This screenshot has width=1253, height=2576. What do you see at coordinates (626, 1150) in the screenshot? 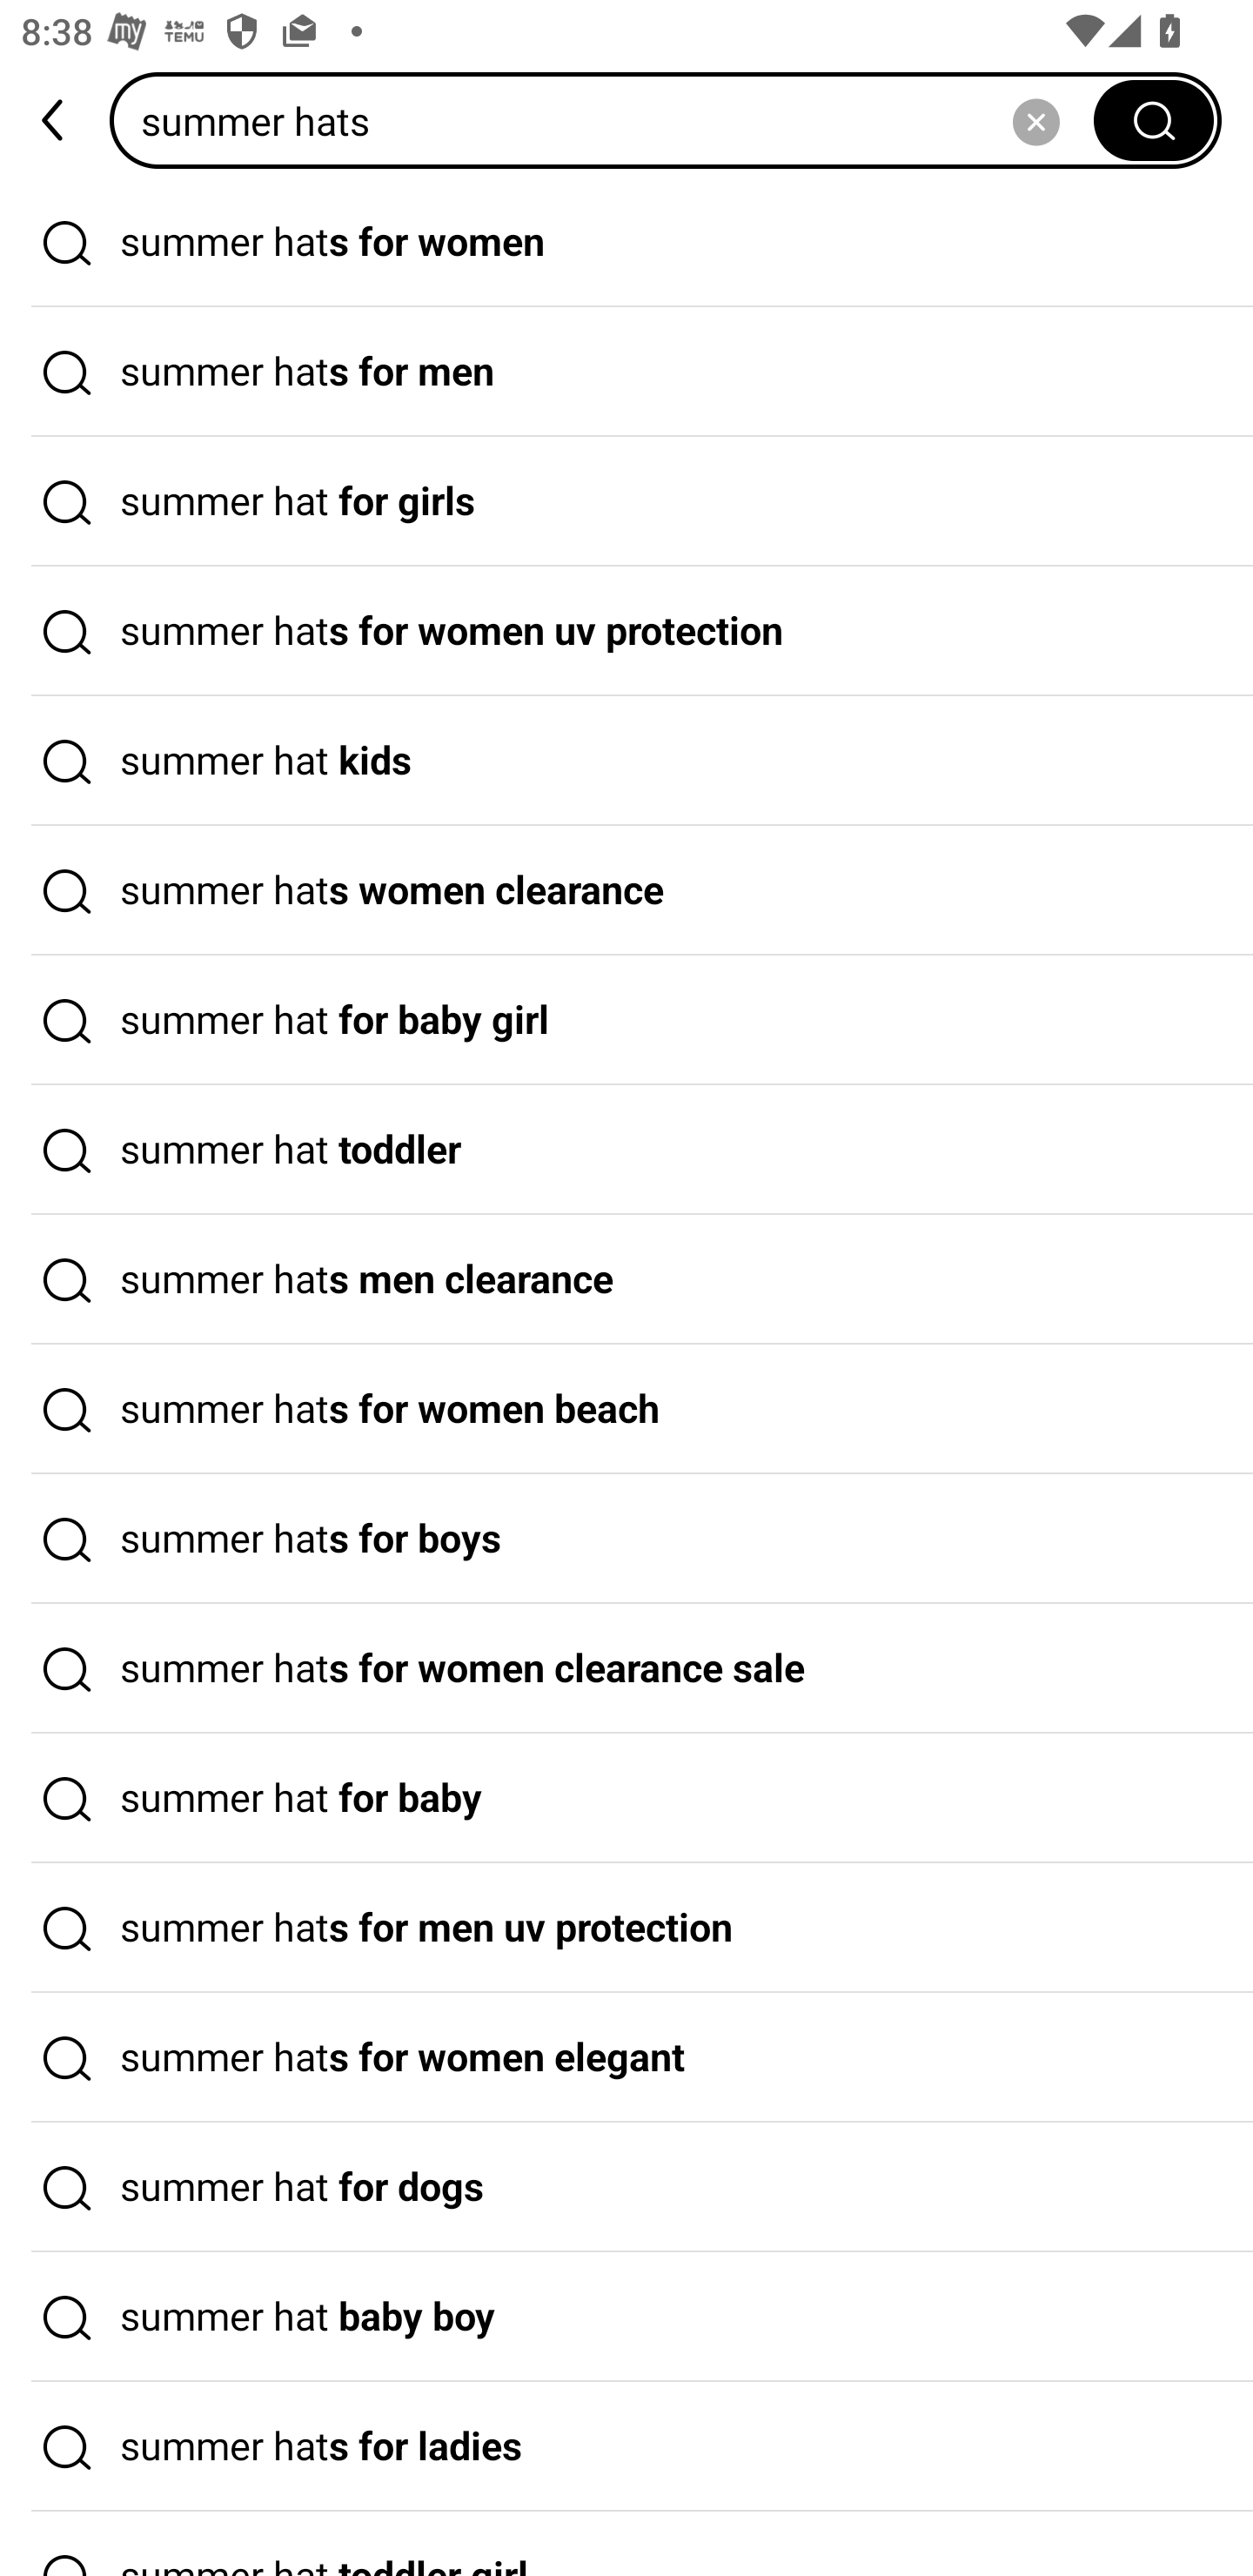
I see `summer hat toddler` at bounding box center [626, 1150].